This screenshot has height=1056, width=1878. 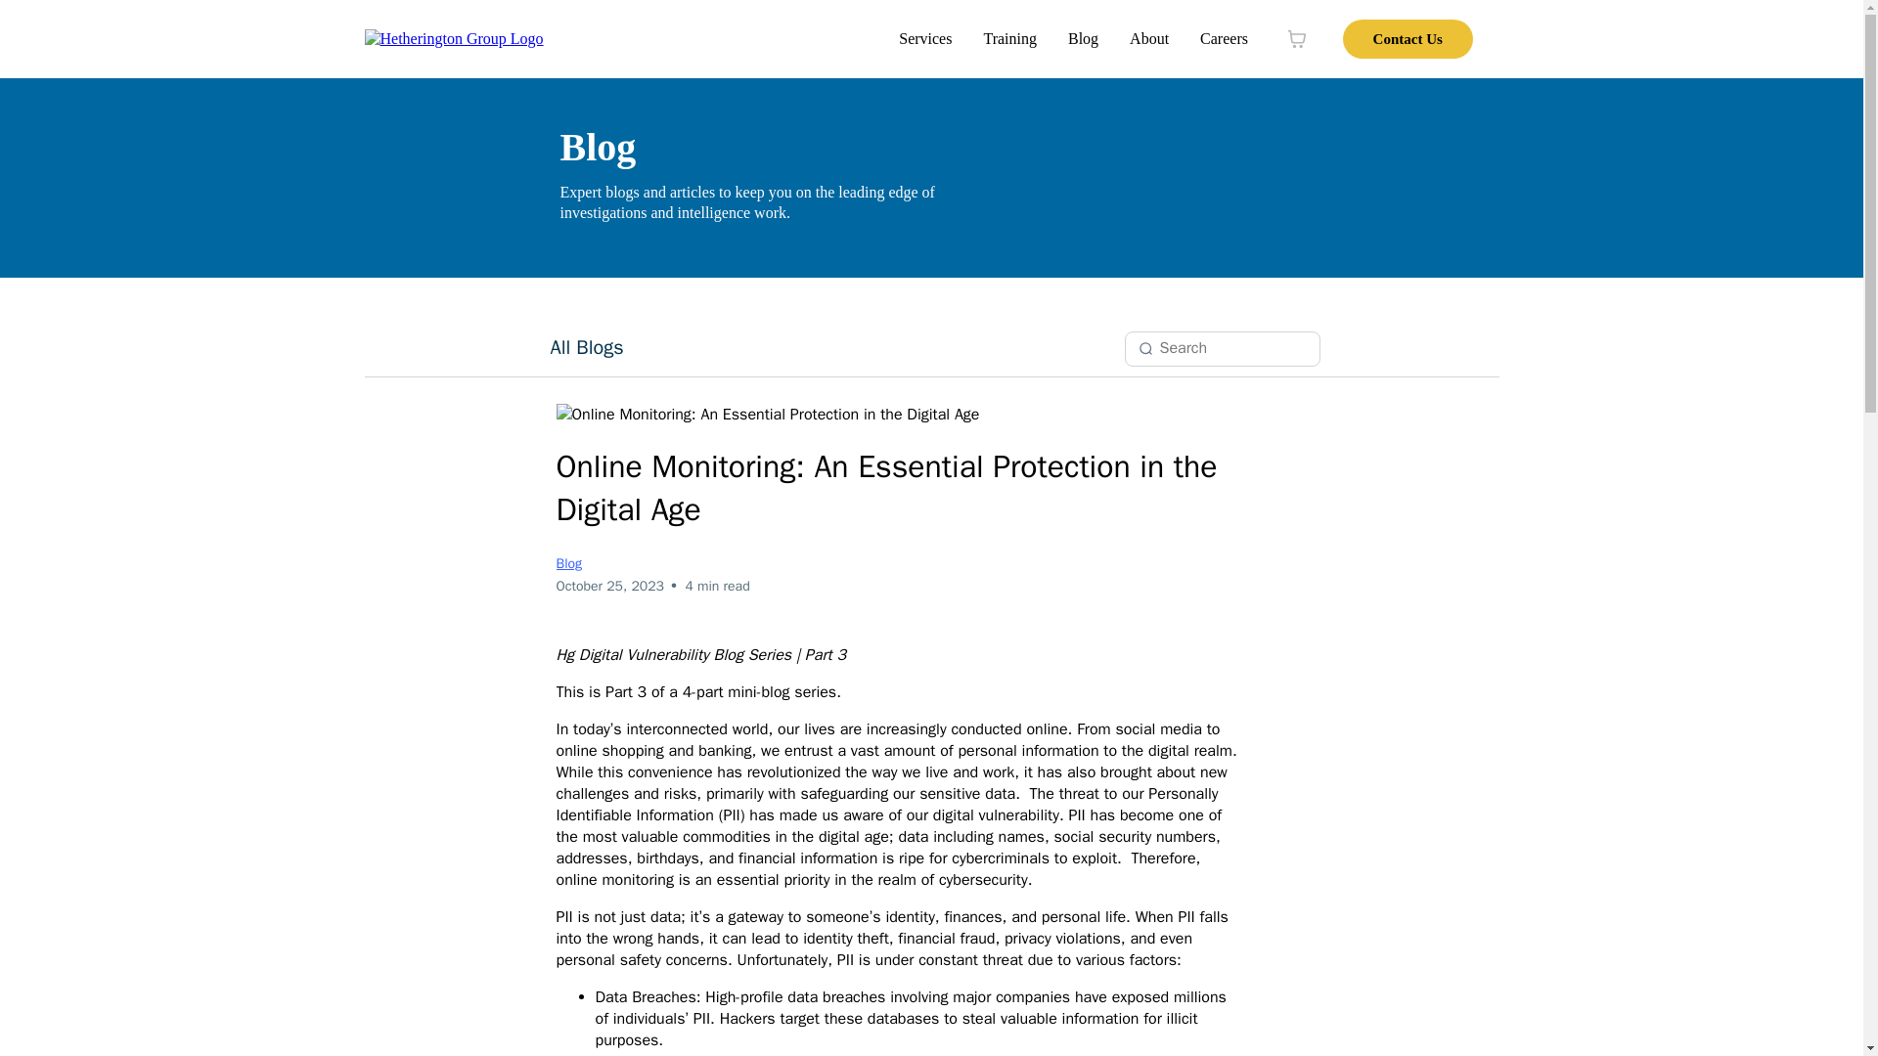 What do you see at coordinates (924, 39) in the screenshot?
I see `Services` at bounding box center [924, 39].